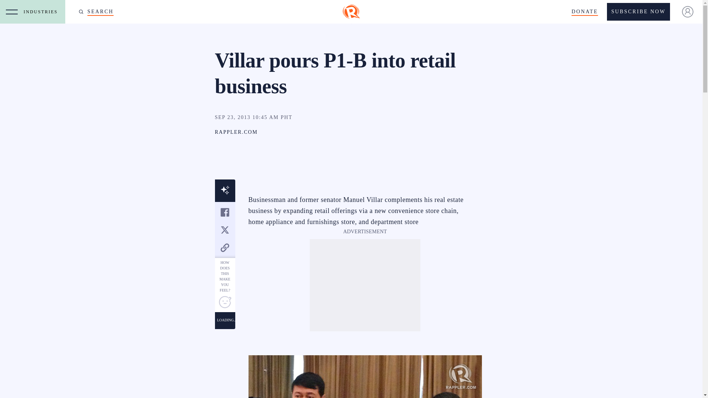 This screenshot has height=398, width=708. I want to click on INDUSTRIES, so click(42, 12).